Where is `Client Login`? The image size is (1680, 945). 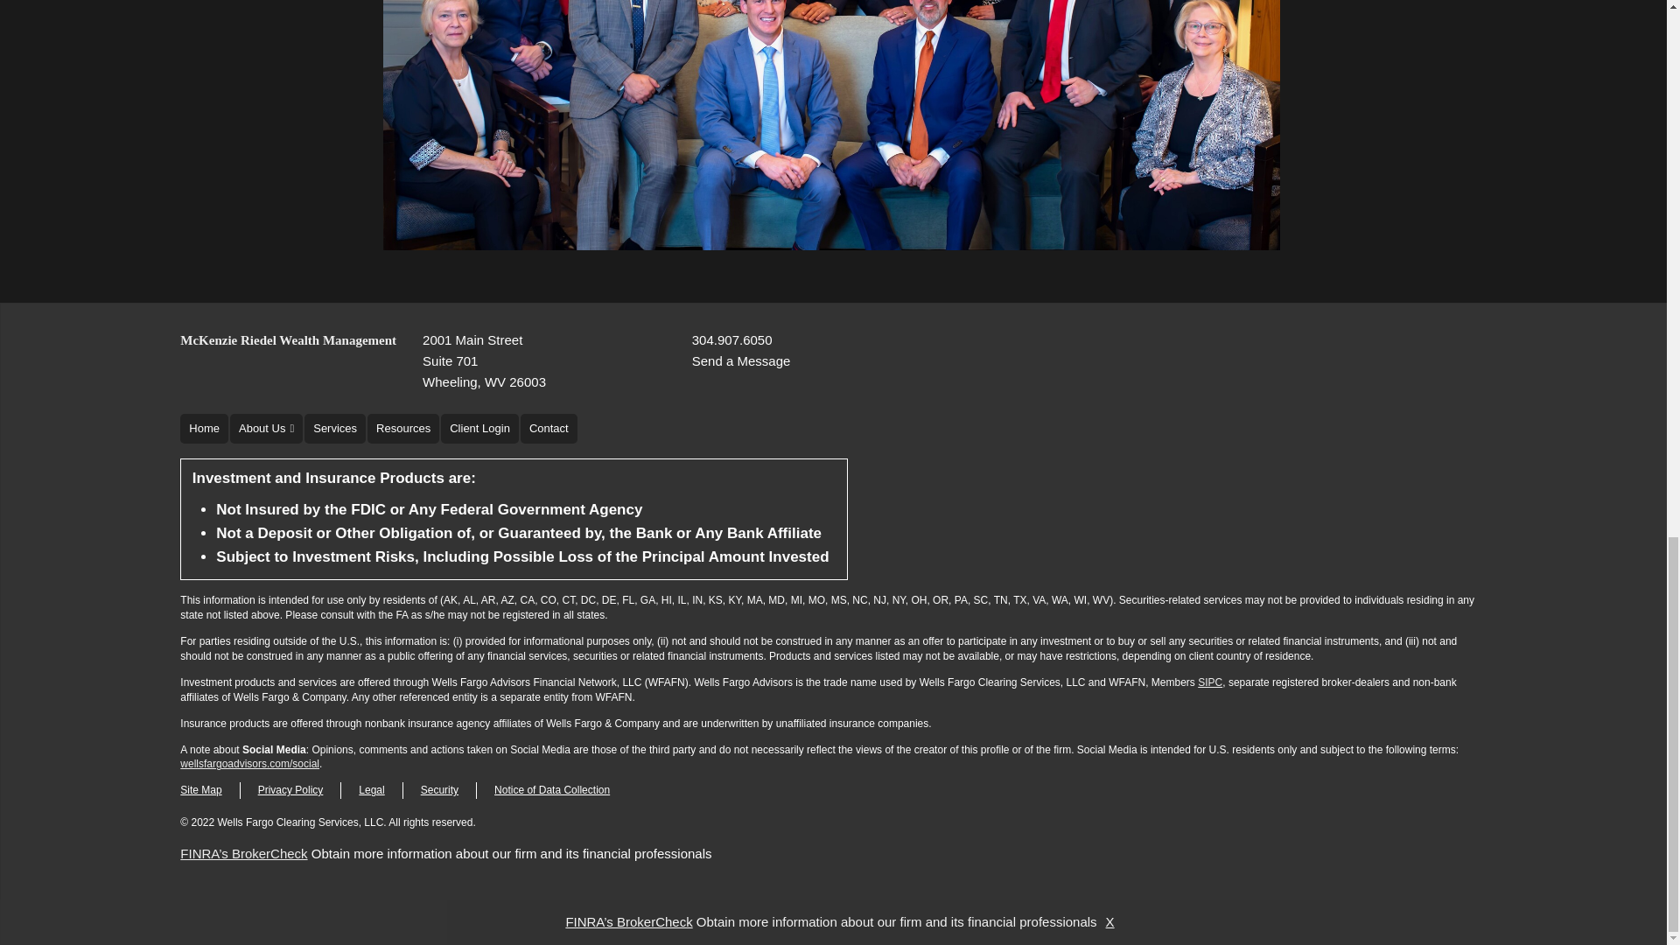
Client Login is located at coordinates (479, 429).